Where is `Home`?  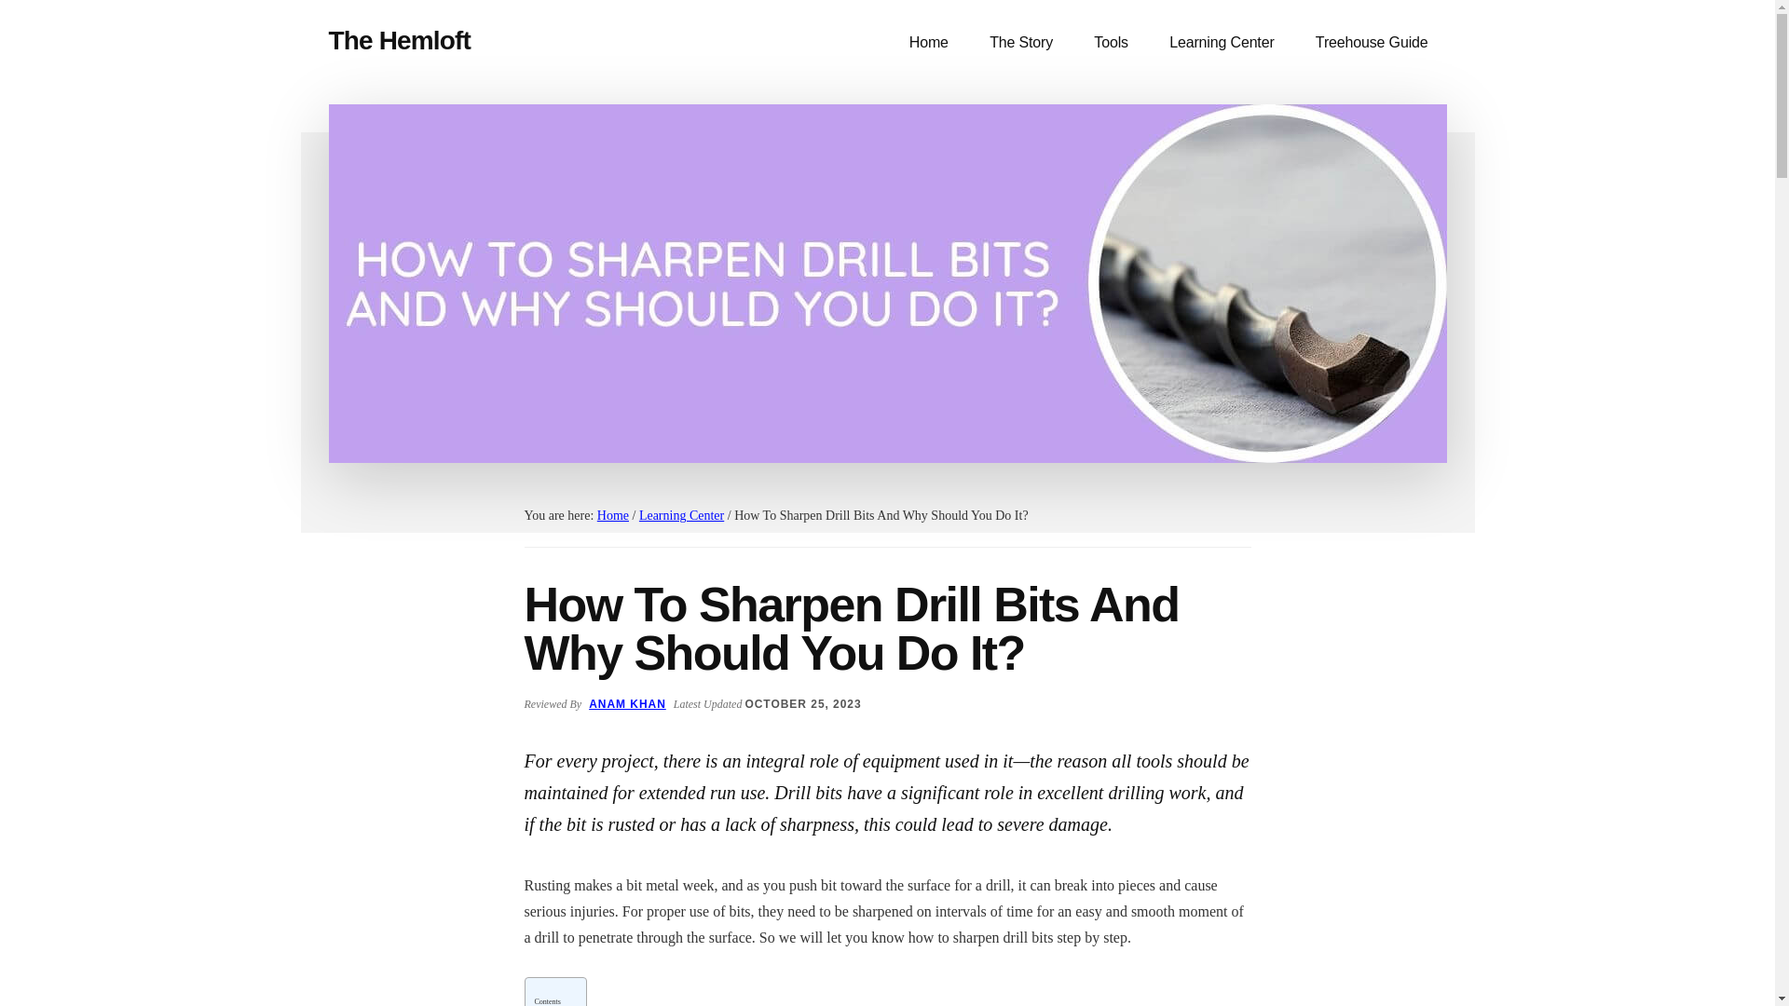 Home is located at coordinates (929, 43).